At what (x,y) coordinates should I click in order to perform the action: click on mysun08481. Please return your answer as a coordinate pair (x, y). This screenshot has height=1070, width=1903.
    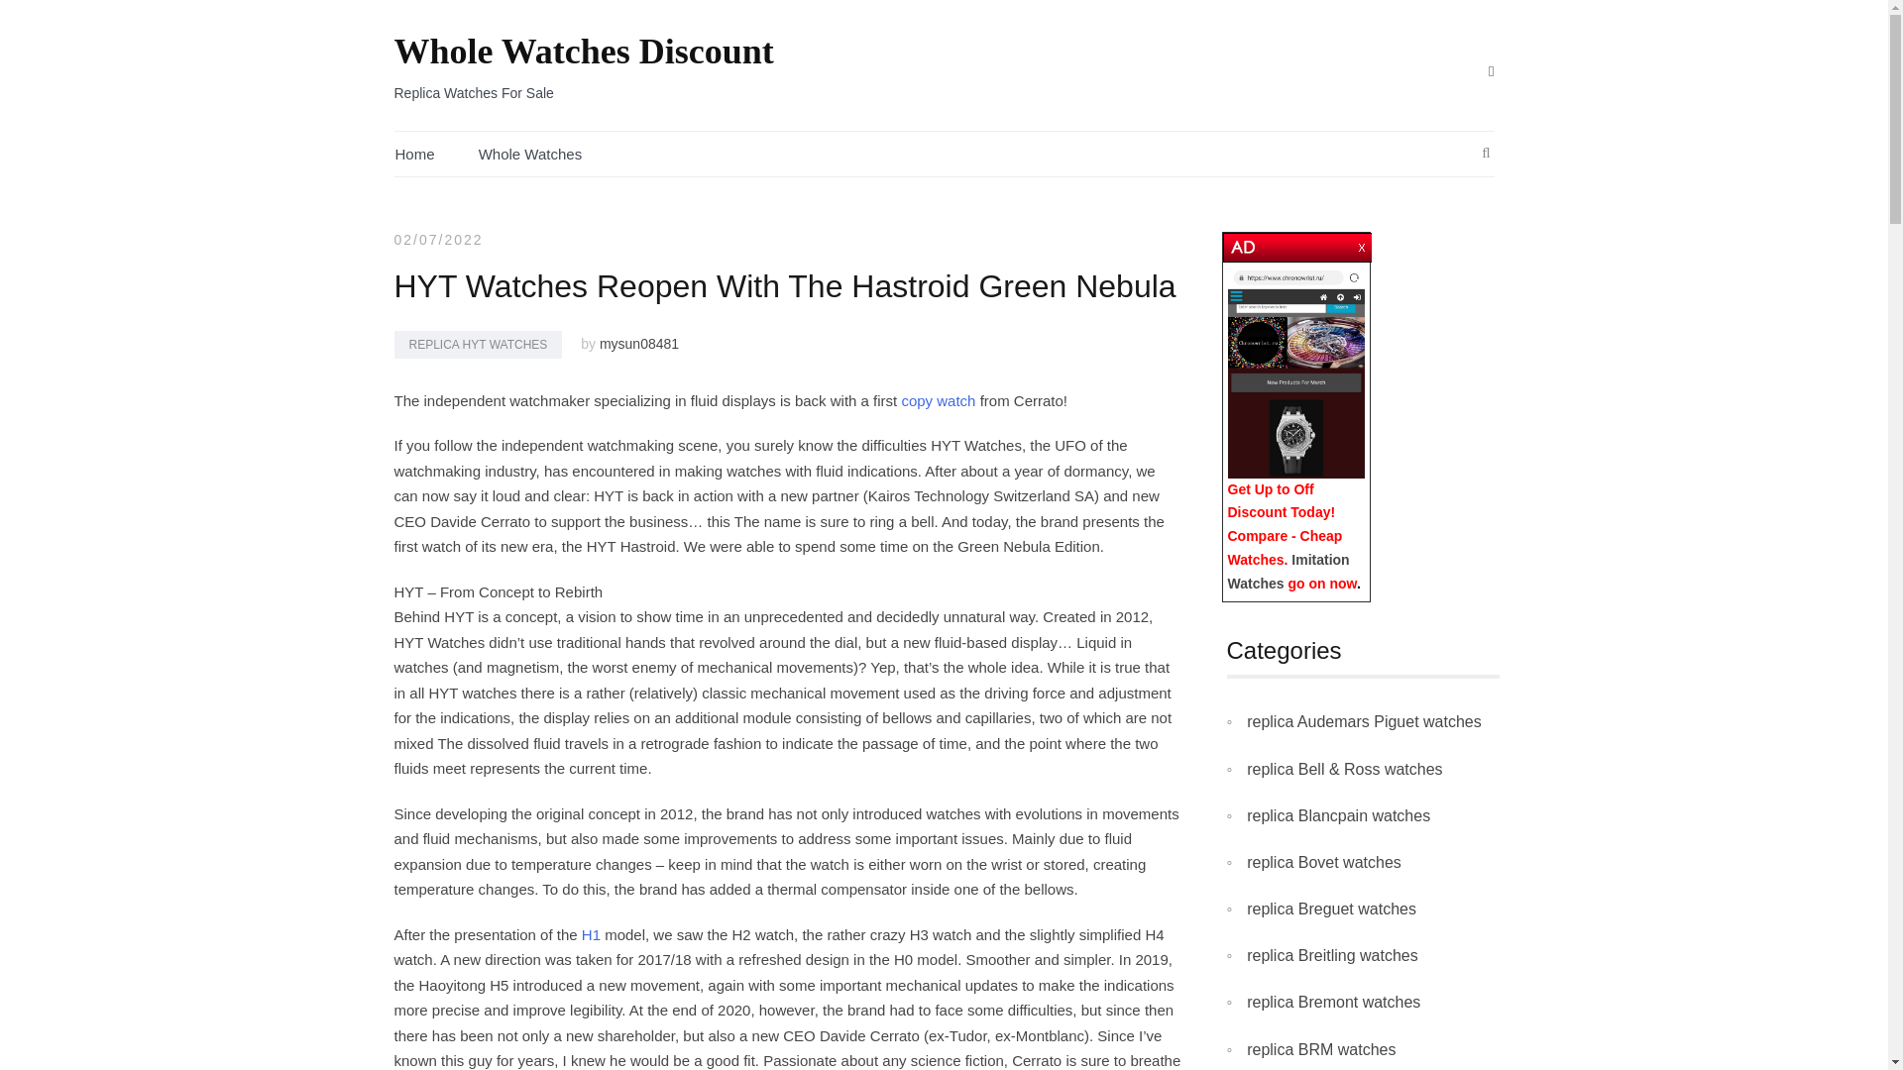
    Looking at the image, I should click on (638, 344).